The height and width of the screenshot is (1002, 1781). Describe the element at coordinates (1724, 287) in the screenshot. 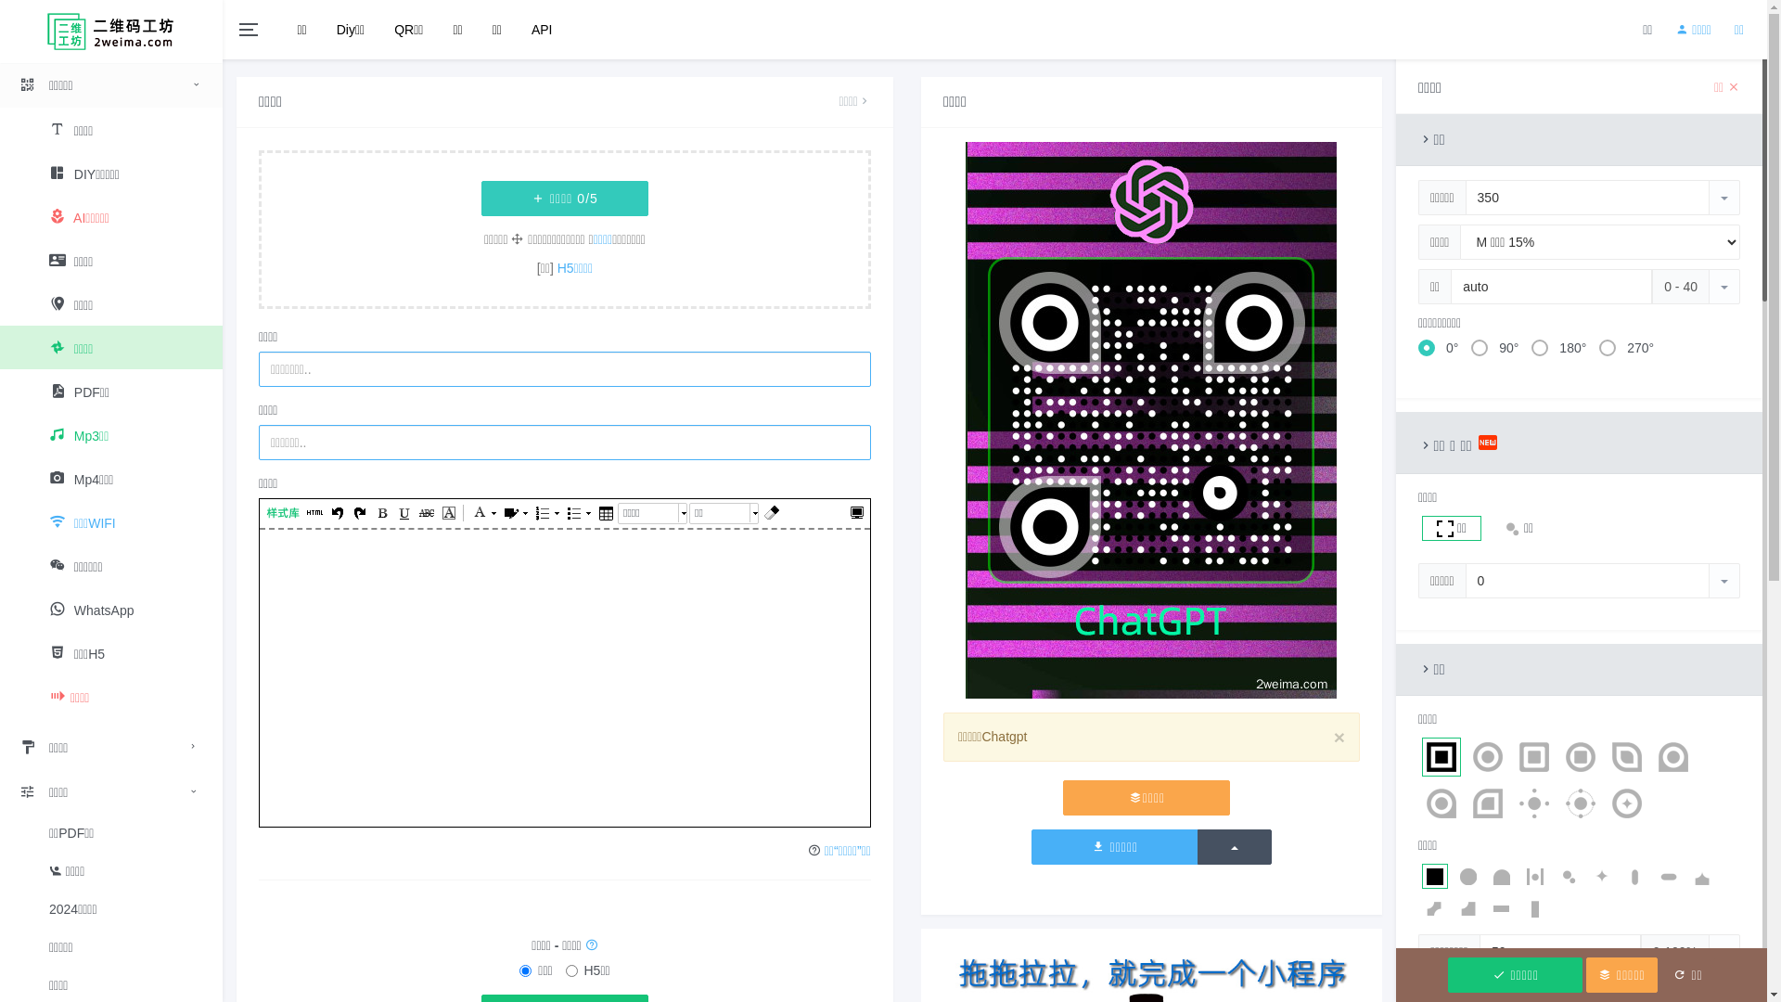

I see `Toggle Dropdown` at that location.